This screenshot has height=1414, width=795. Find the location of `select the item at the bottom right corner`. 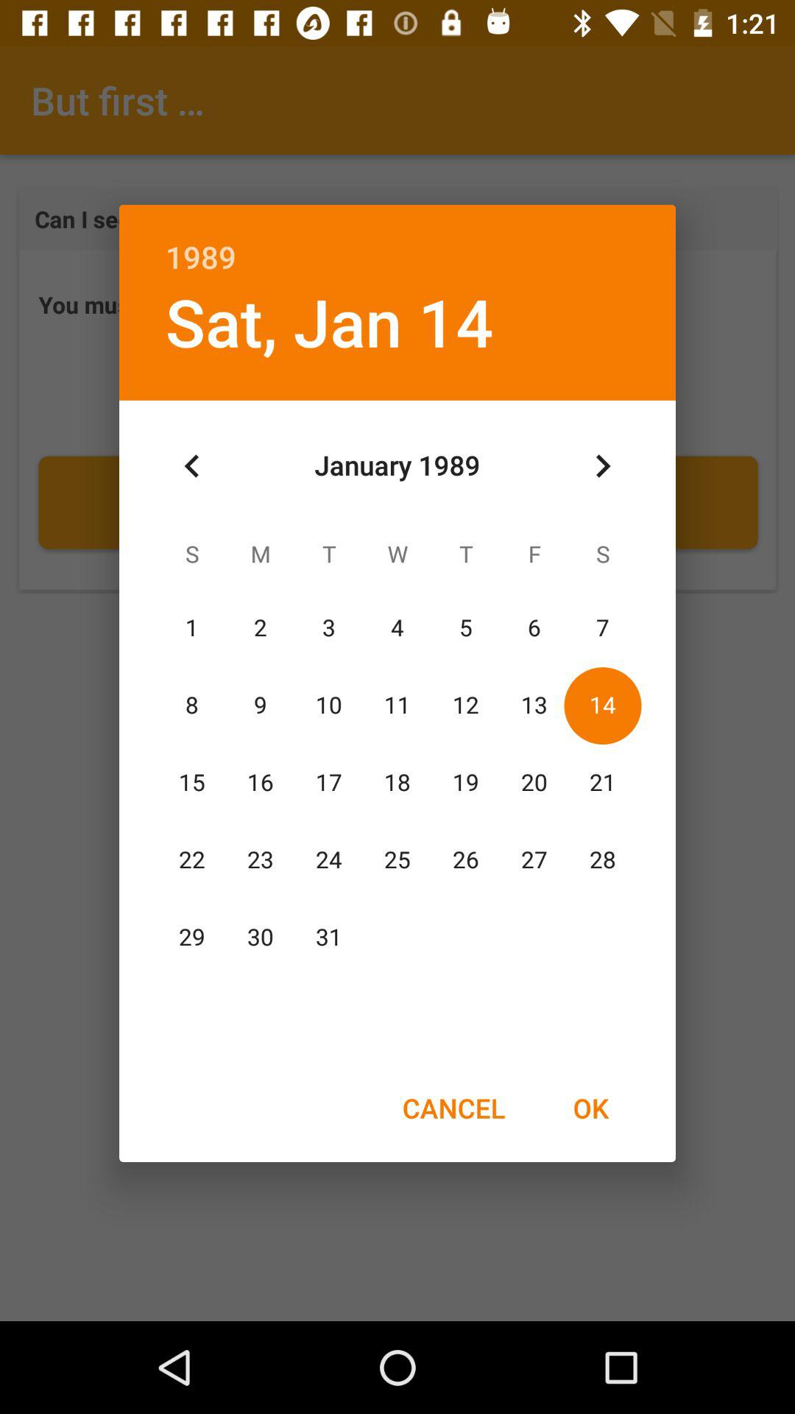

select the item at the bottom right corner is located at coordinates (590, 1108).